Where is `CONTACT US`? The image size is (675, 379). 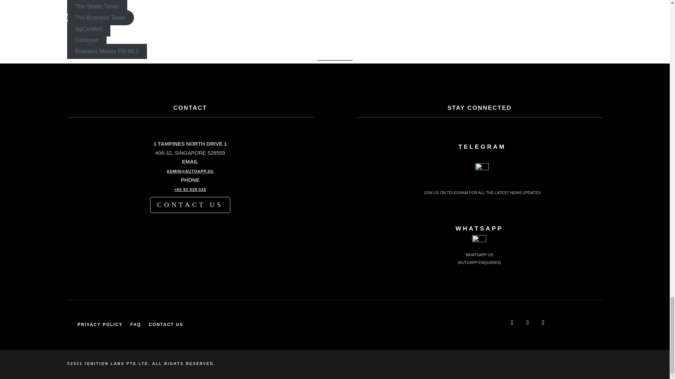
CONTACT US is located at coordinates (190, 205).